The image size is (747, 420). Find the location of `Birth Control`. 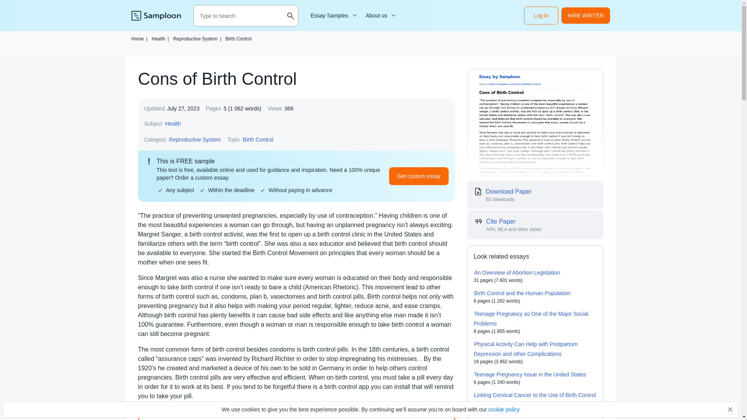

Birth Control is located at coordinates (238, 38).